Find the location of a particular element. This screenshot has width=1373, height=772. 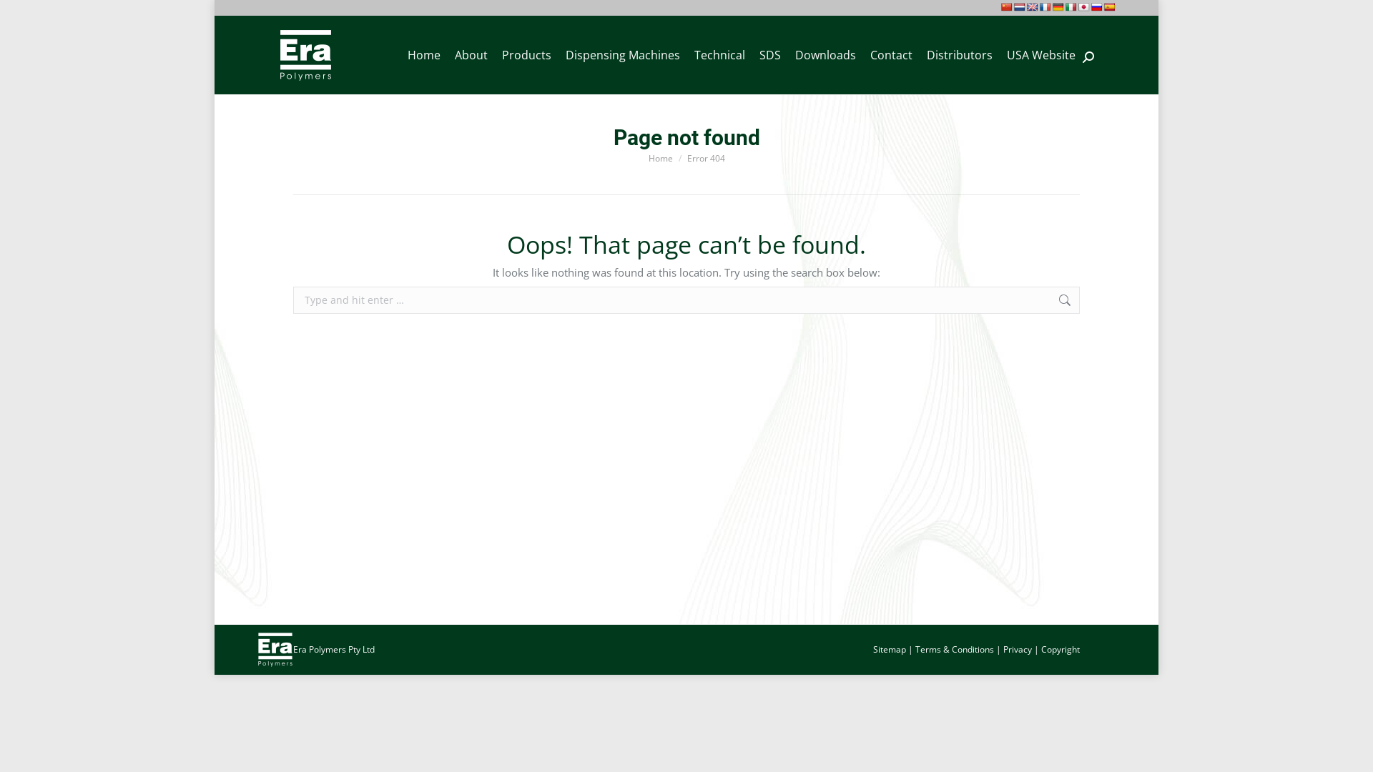

About is located at coordinates (471, 55).